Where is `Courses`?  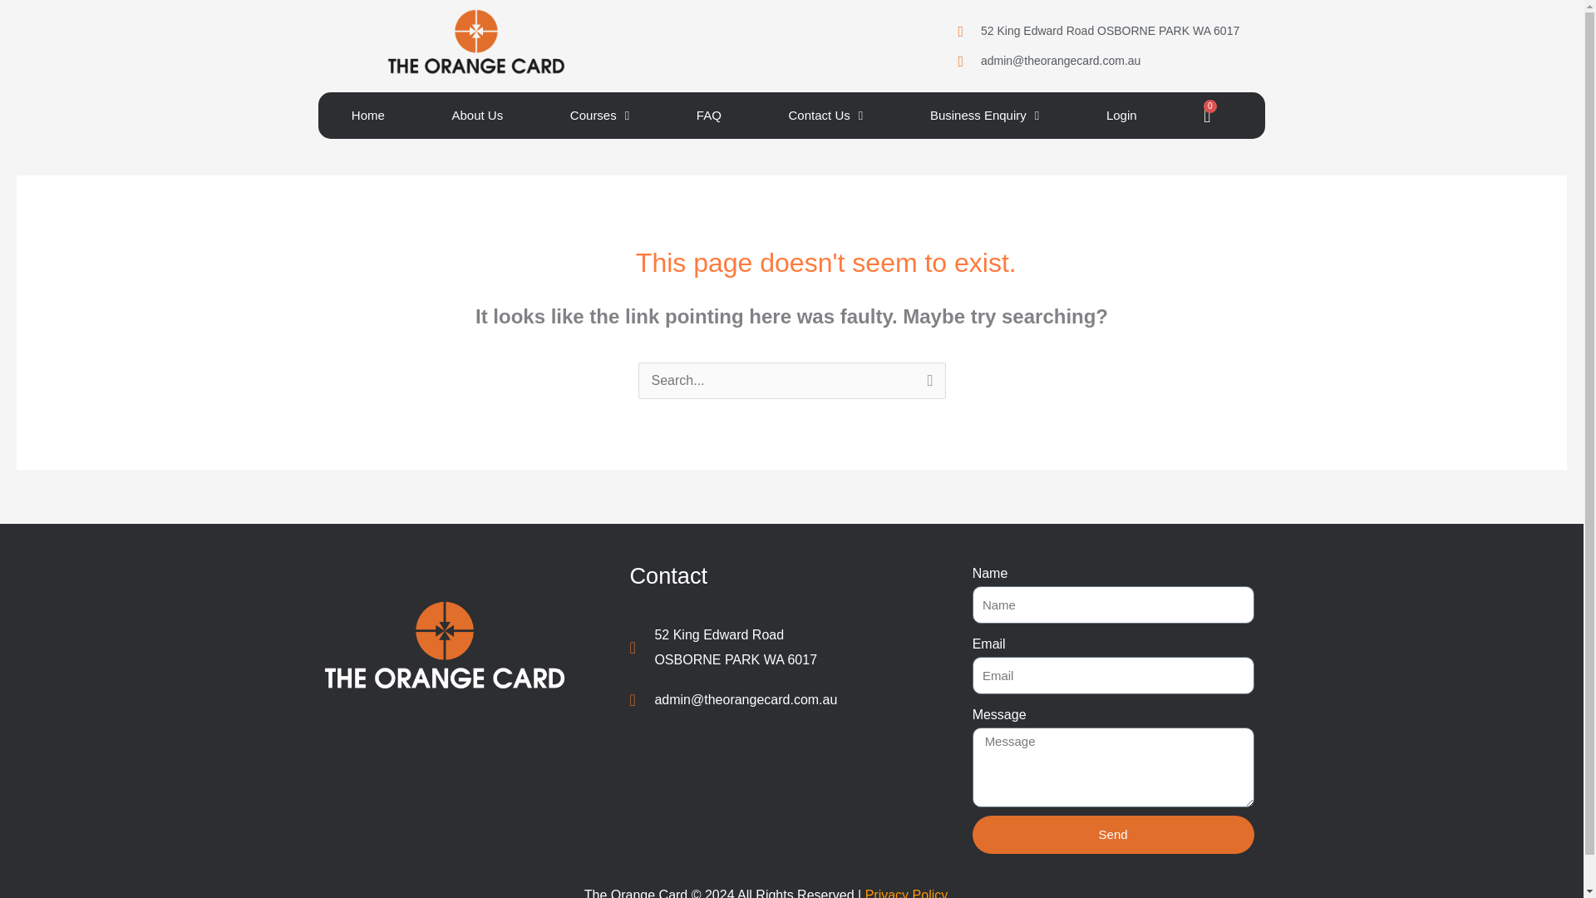 Courses is located at coordinates (477, 116).